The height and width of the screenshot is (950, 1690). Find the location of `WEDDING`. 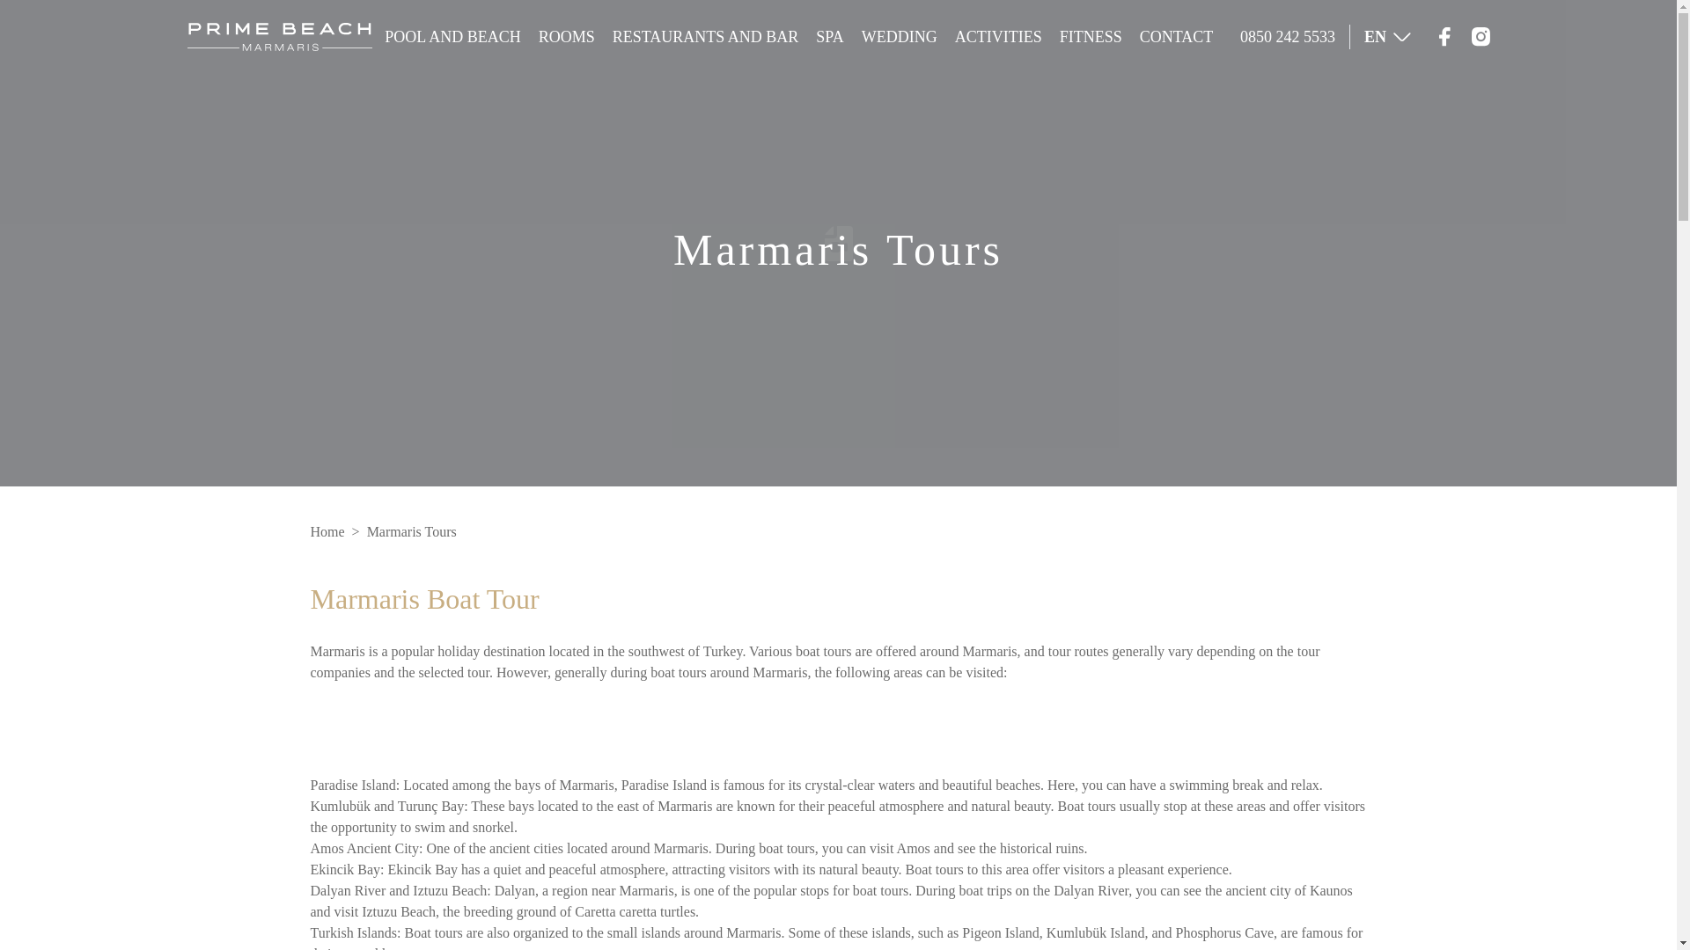

WEDDING is located at coordinates (900, 37).